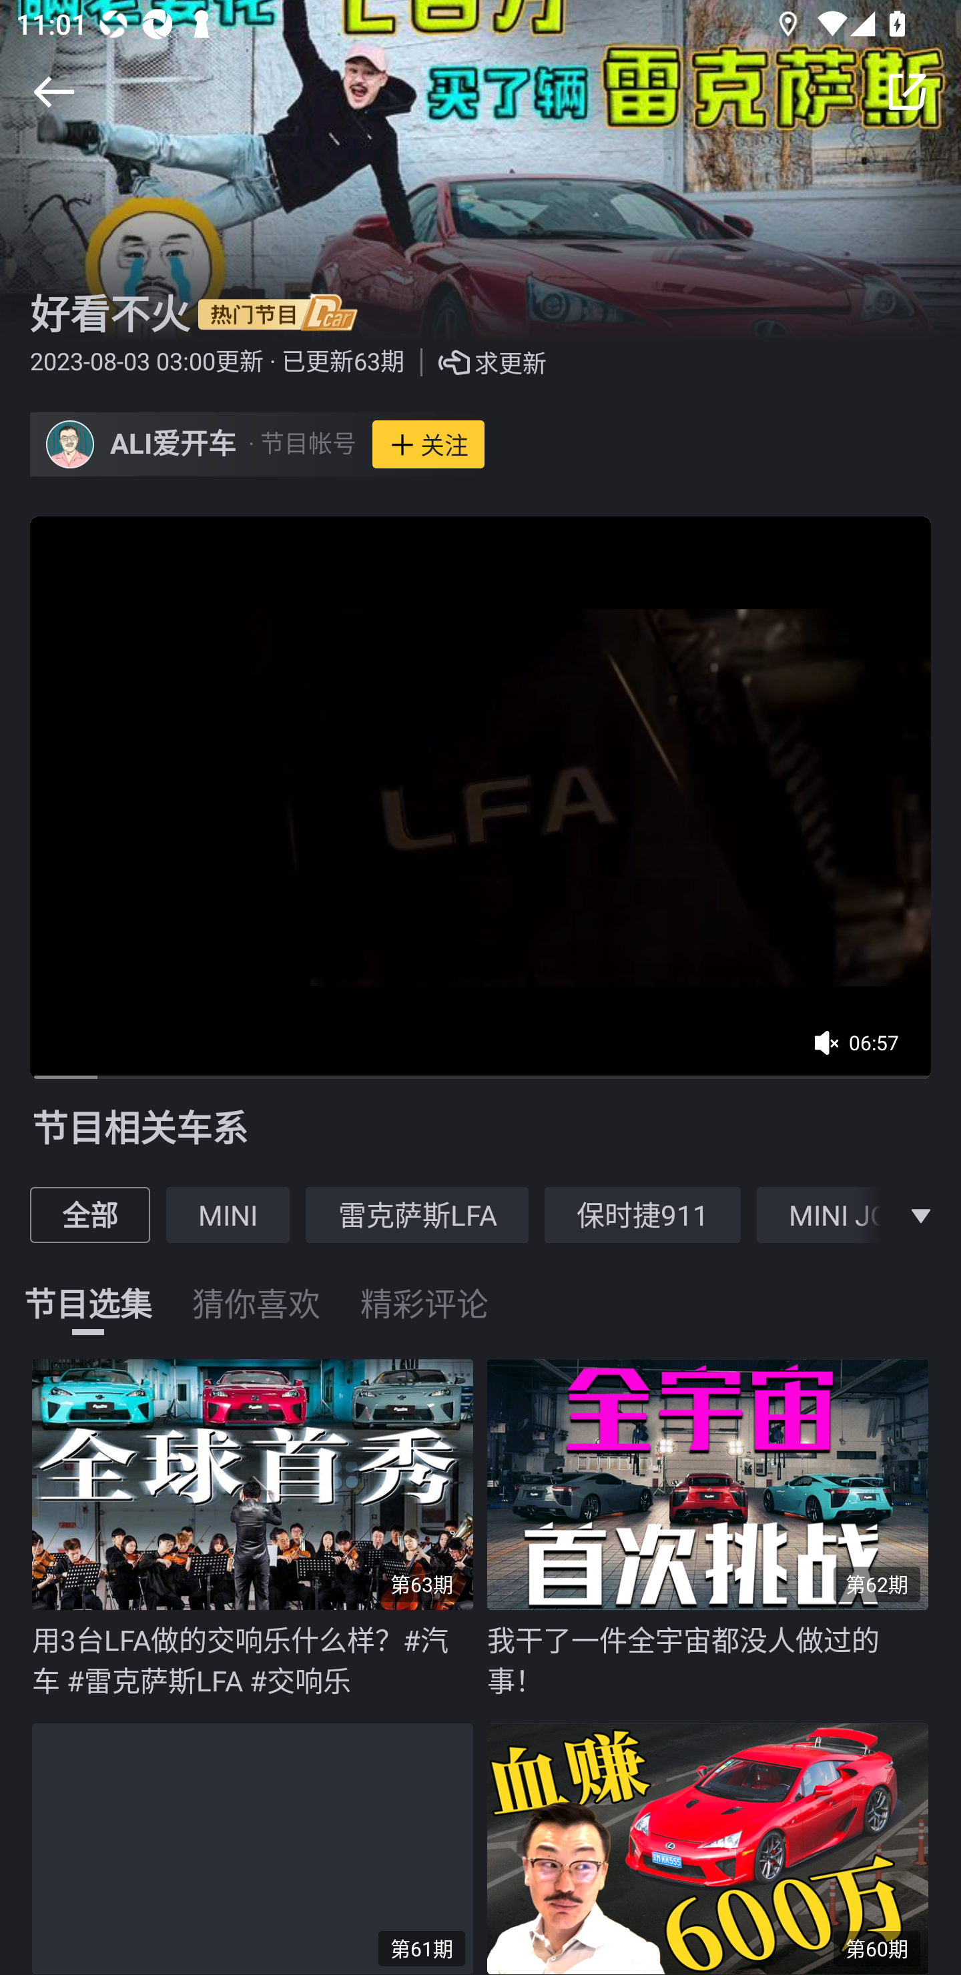  I want to click on 雷克萨斯LFA, so click(416, 1214).